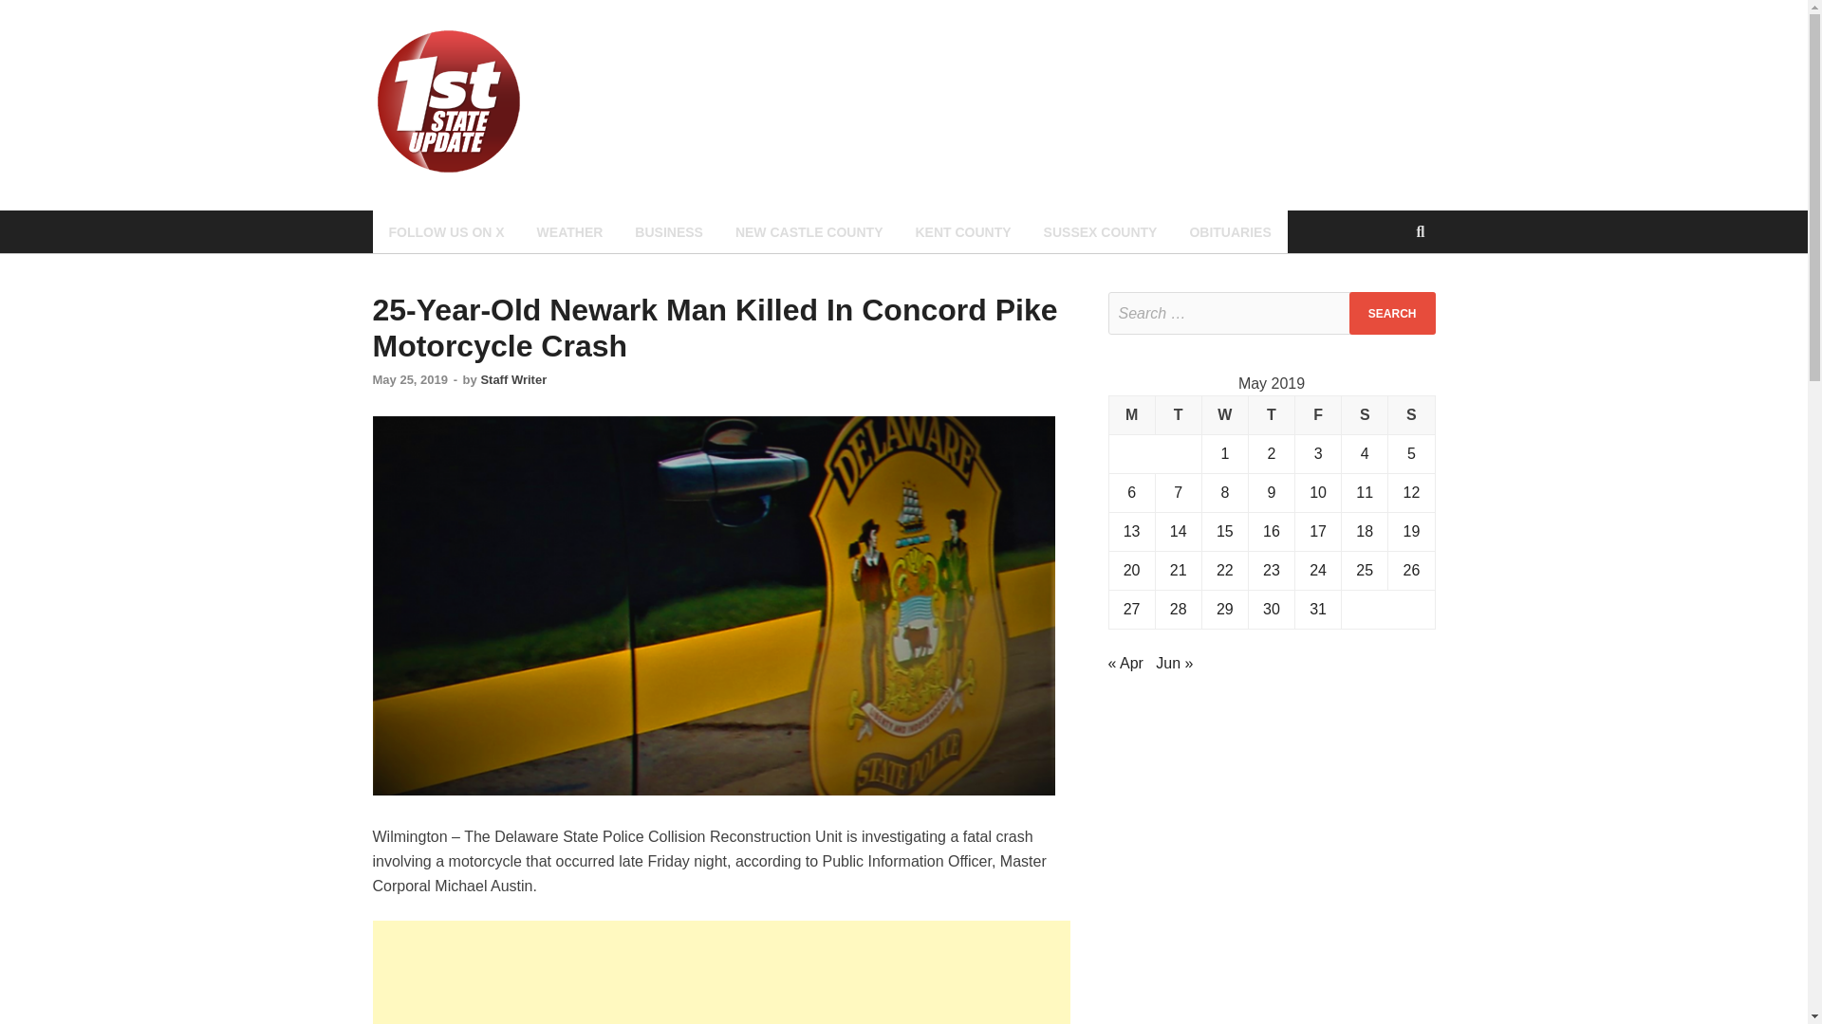 Image resolution: width=1822 pixels, height=1024 pixels. What do you see at coordinates (513, 379) in the screenshot?
I see `Staff Writer` at bounding box center [513, 379].